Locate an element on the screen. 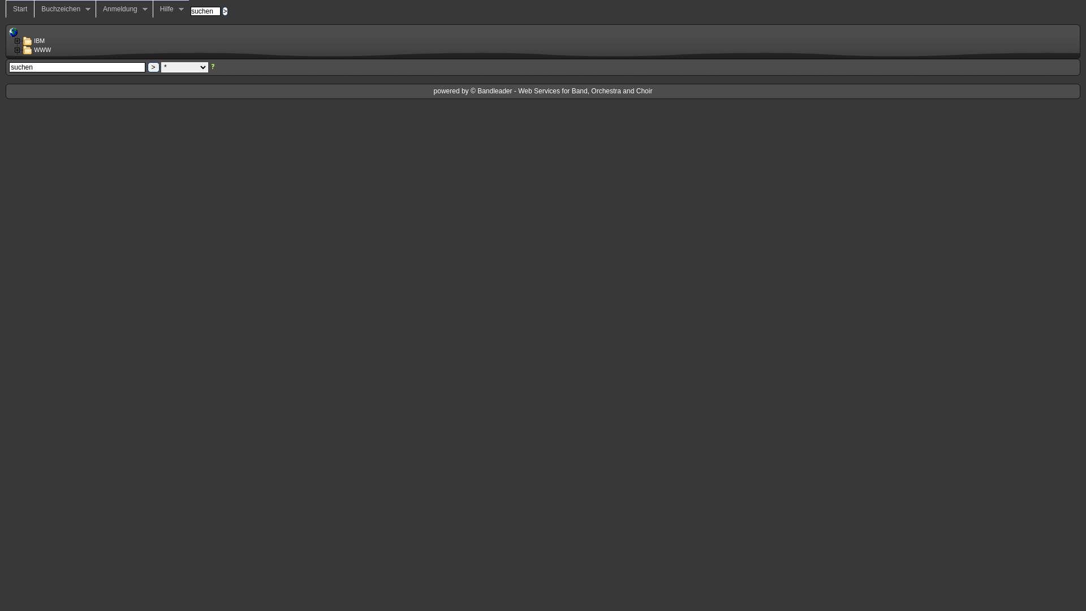 Image resolution: width=1086 pixels, height=611 pixels. suchen is located at coordinates (225, 11).